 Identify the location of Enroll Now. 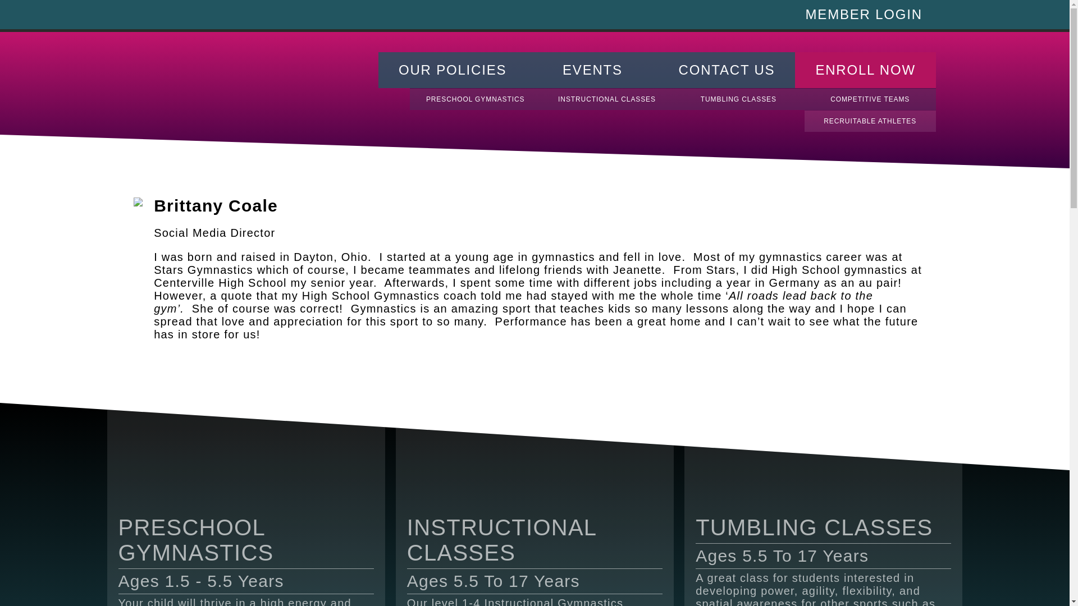
(865, 70).